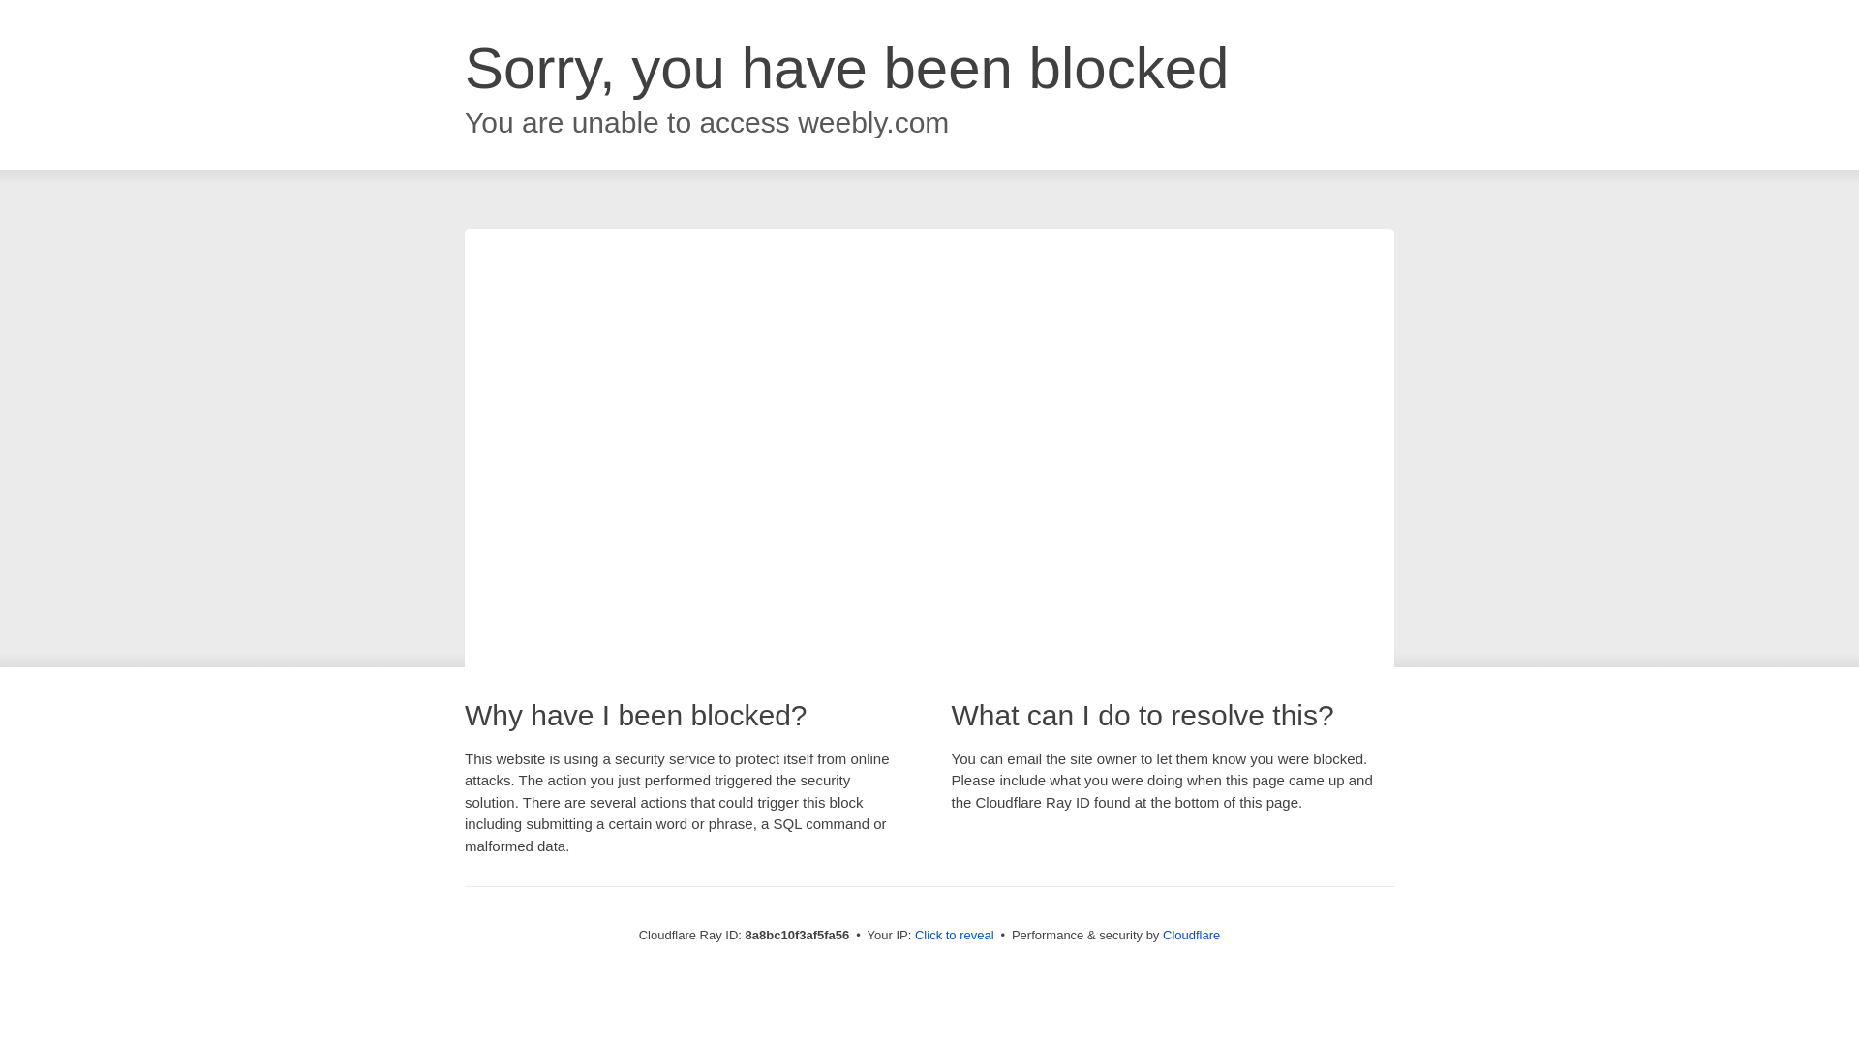  Describe the element at coordinates (1191, 935) in the screenshot. I see `Cloudflare` at that location.